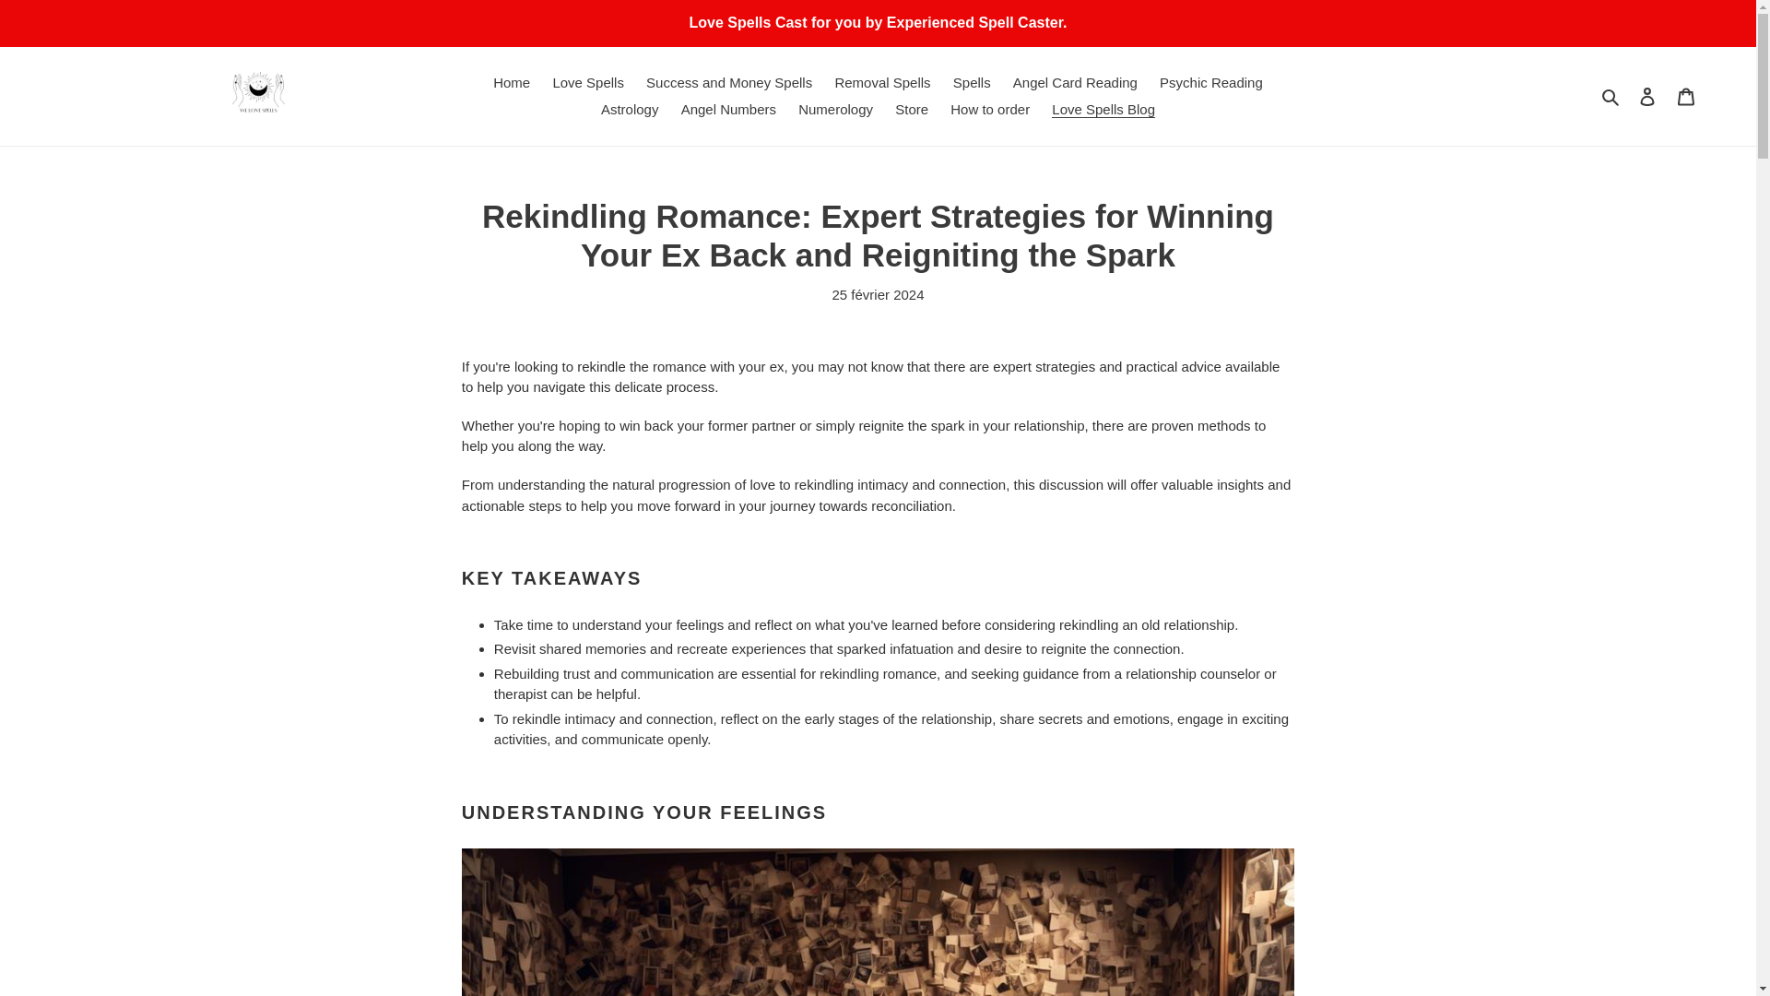 This screenshot has width=1770, height=996. I want to click on Love Spells Blog, so click(1103, 109).